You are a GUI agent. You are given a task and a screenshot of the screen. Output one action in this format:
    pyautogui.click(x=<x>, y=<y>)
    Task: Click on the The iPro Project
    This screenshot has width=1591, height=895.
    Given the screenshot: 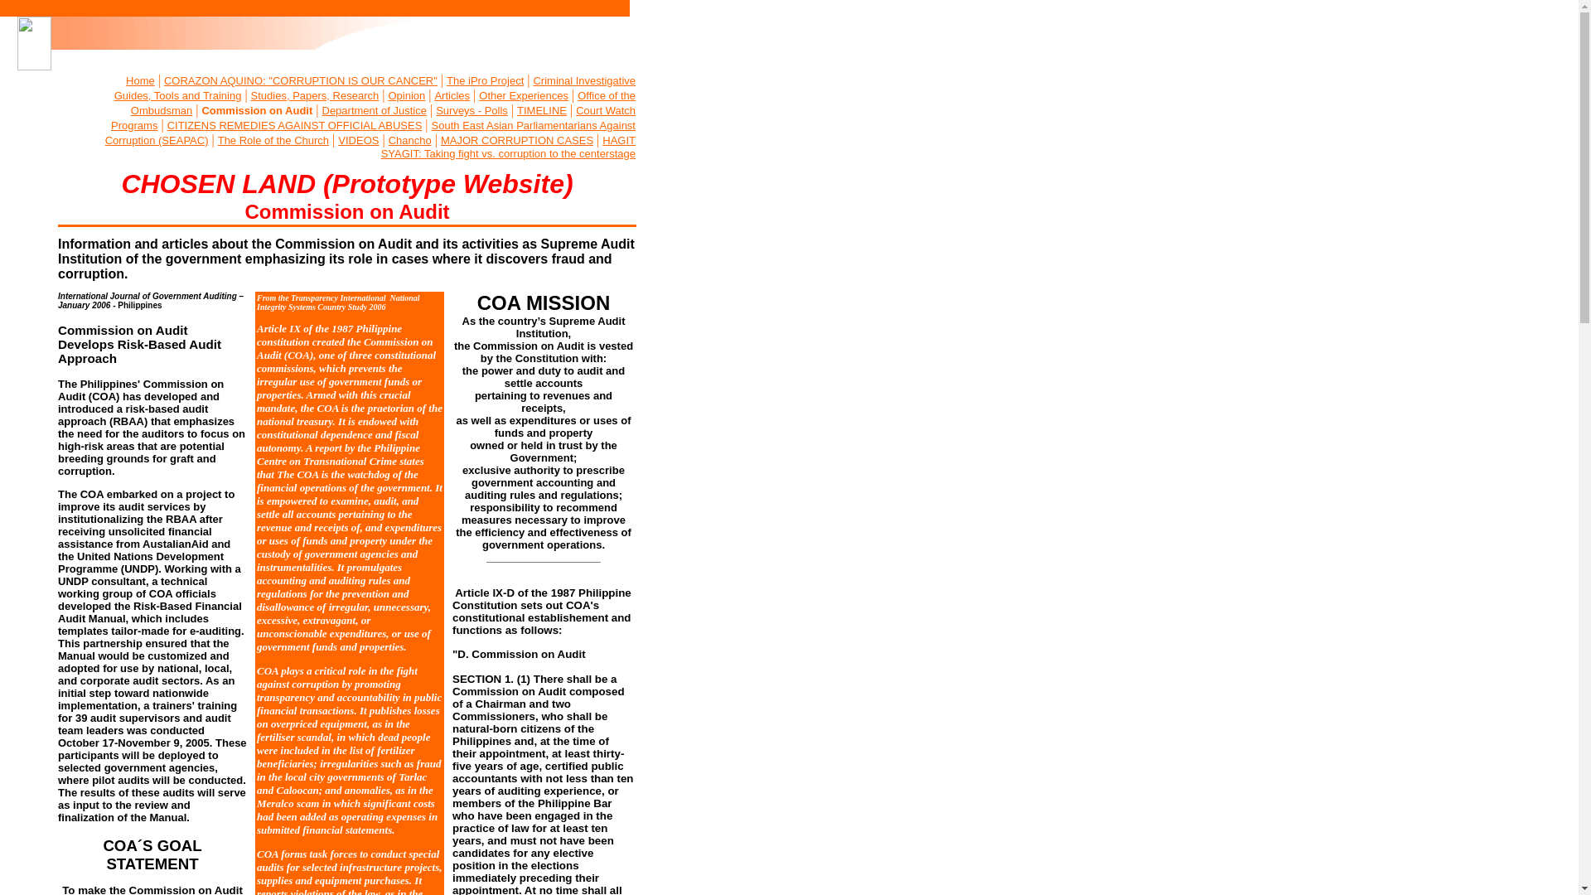 What is the action you would take?
    pyautogui.click(x=485, y=80)
    